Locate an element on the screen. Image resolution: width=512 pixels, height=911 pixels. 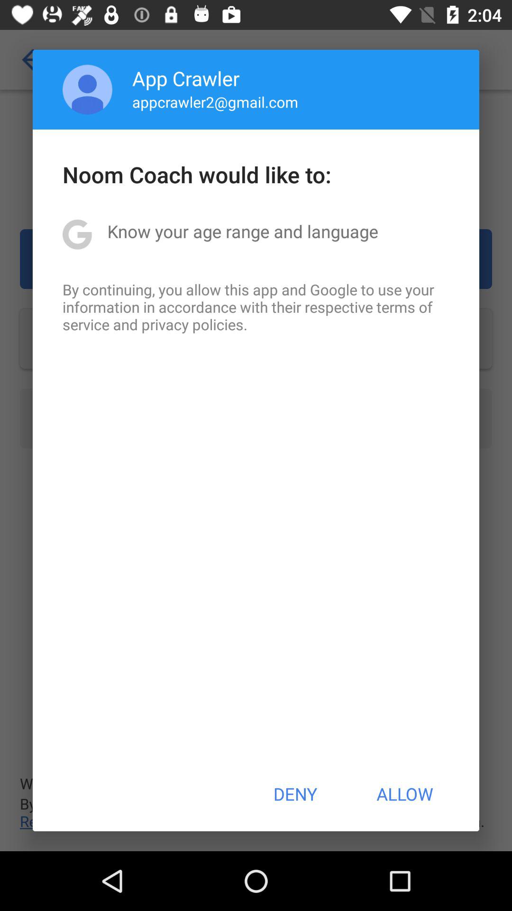
press appcrawler2@gmail.com app is located at coordinates (215, 102).